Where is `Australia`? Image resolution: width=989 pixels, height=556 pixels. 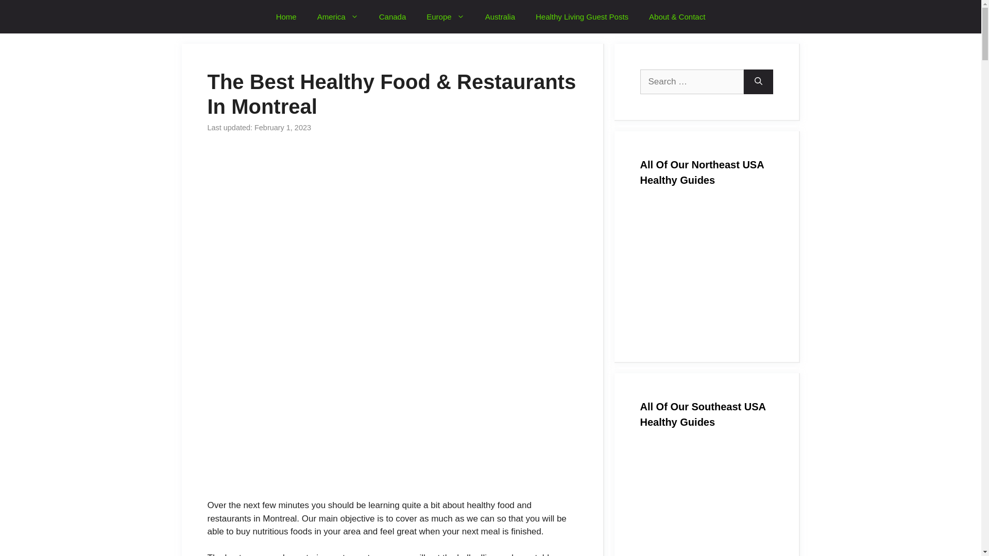 Australia is located at coordinates (500, 16).